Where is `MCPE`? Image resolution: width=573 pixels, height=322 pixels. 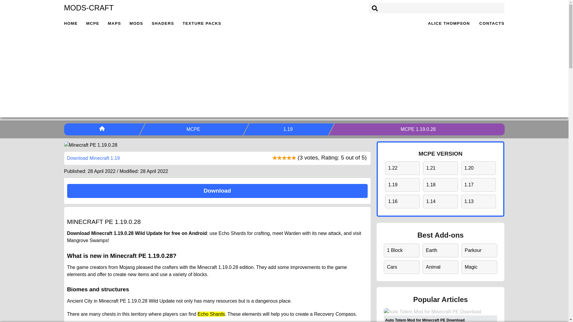 MCPE is located at coordinates (194, 129).